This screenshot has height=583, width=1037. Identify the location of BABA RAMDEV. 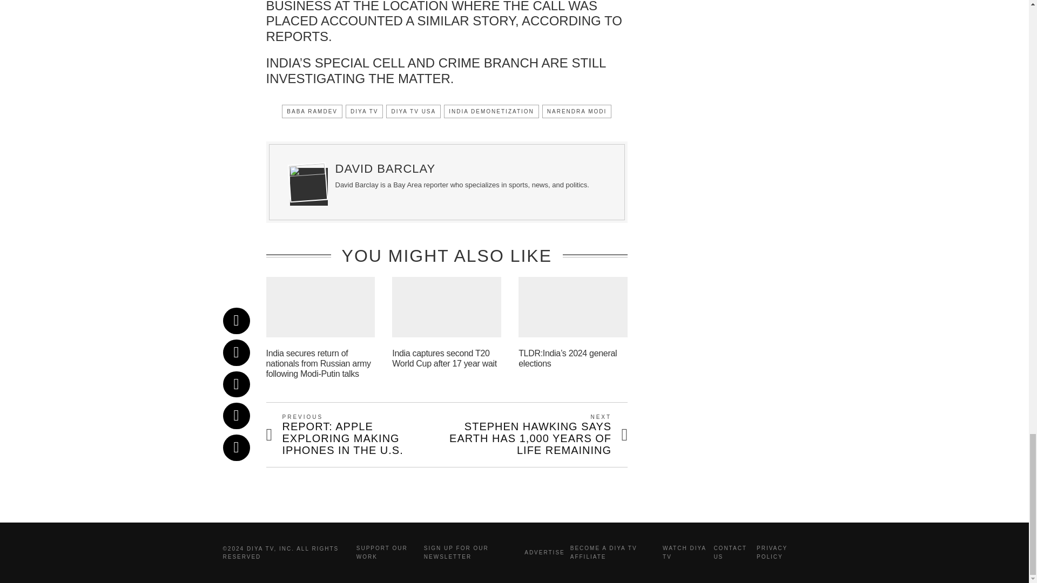
(312, 111).